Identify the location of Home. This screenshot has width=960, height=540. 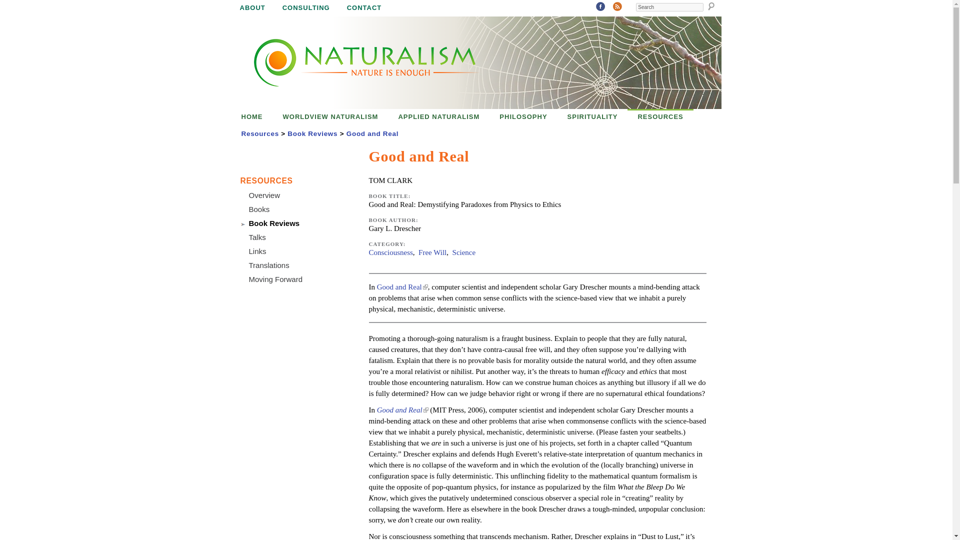
(355, 63).